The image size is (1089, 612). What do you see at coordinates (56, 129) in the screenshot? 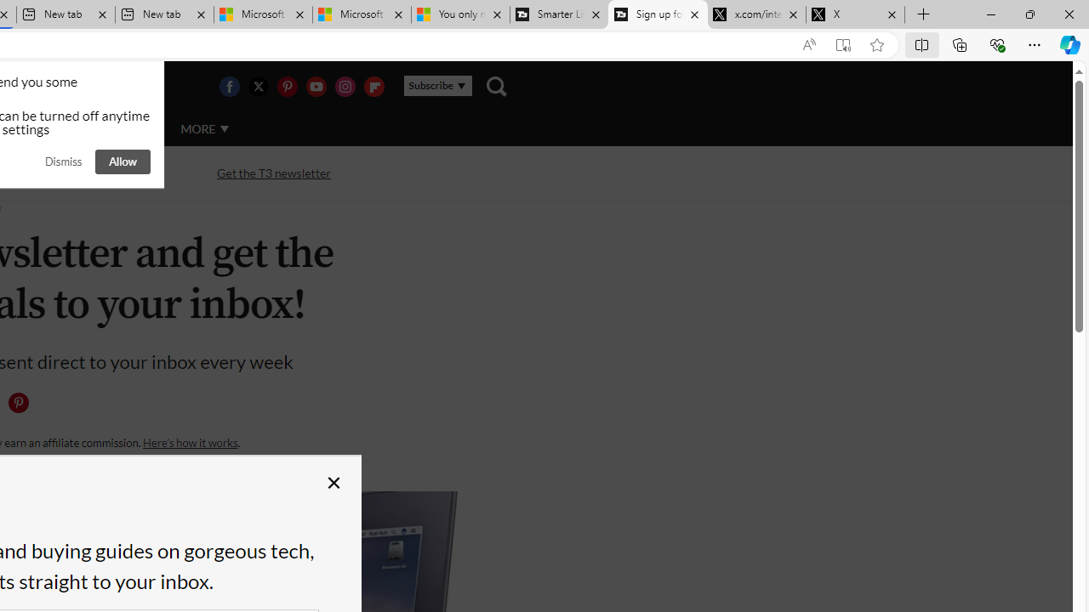
I see `LUXURY` at bounding box center [56, 129].